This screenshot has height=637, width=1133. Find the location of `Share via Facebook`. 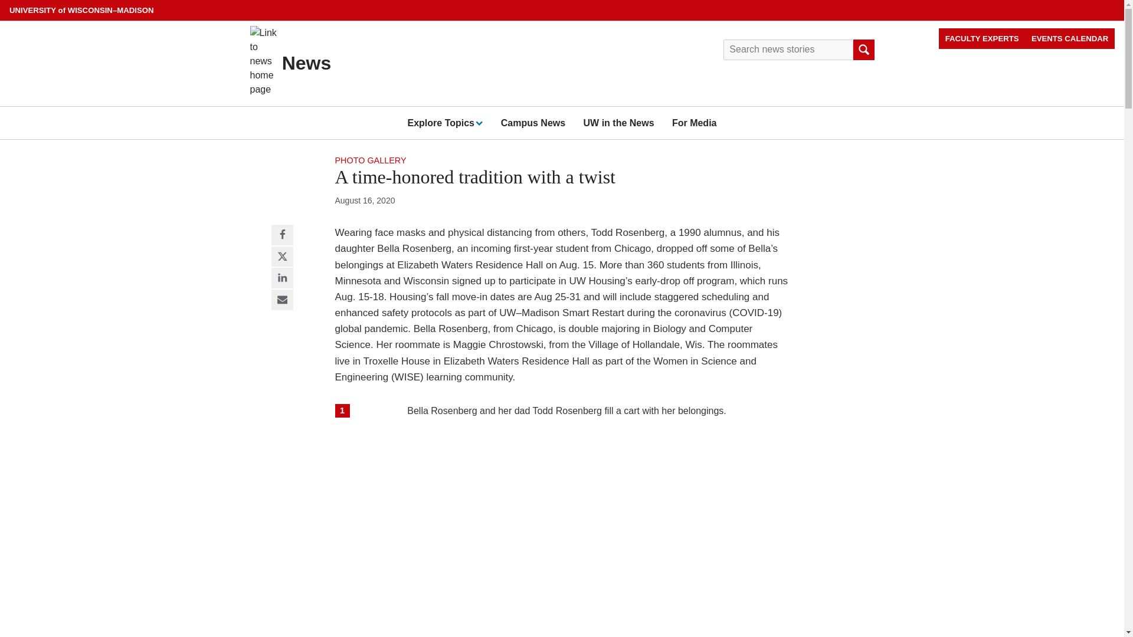

Share via Facebook is located at coordinates (282, 235).